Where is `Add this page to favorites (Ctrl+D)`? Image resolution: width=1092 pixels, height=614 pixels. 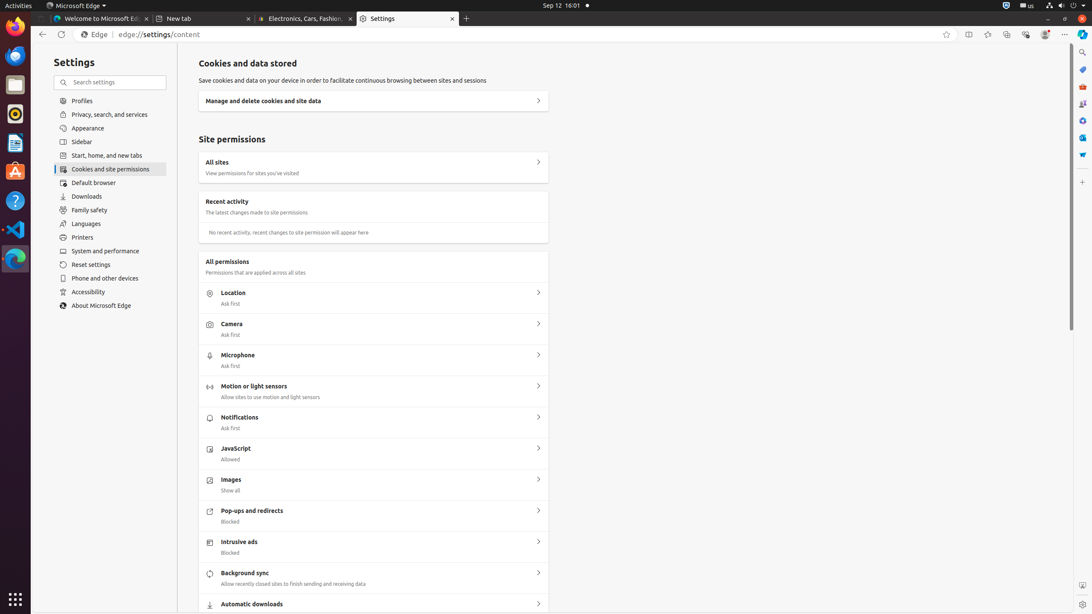 Add this page to favorites (Ctrl+D) is located at coordinates (947, 35).